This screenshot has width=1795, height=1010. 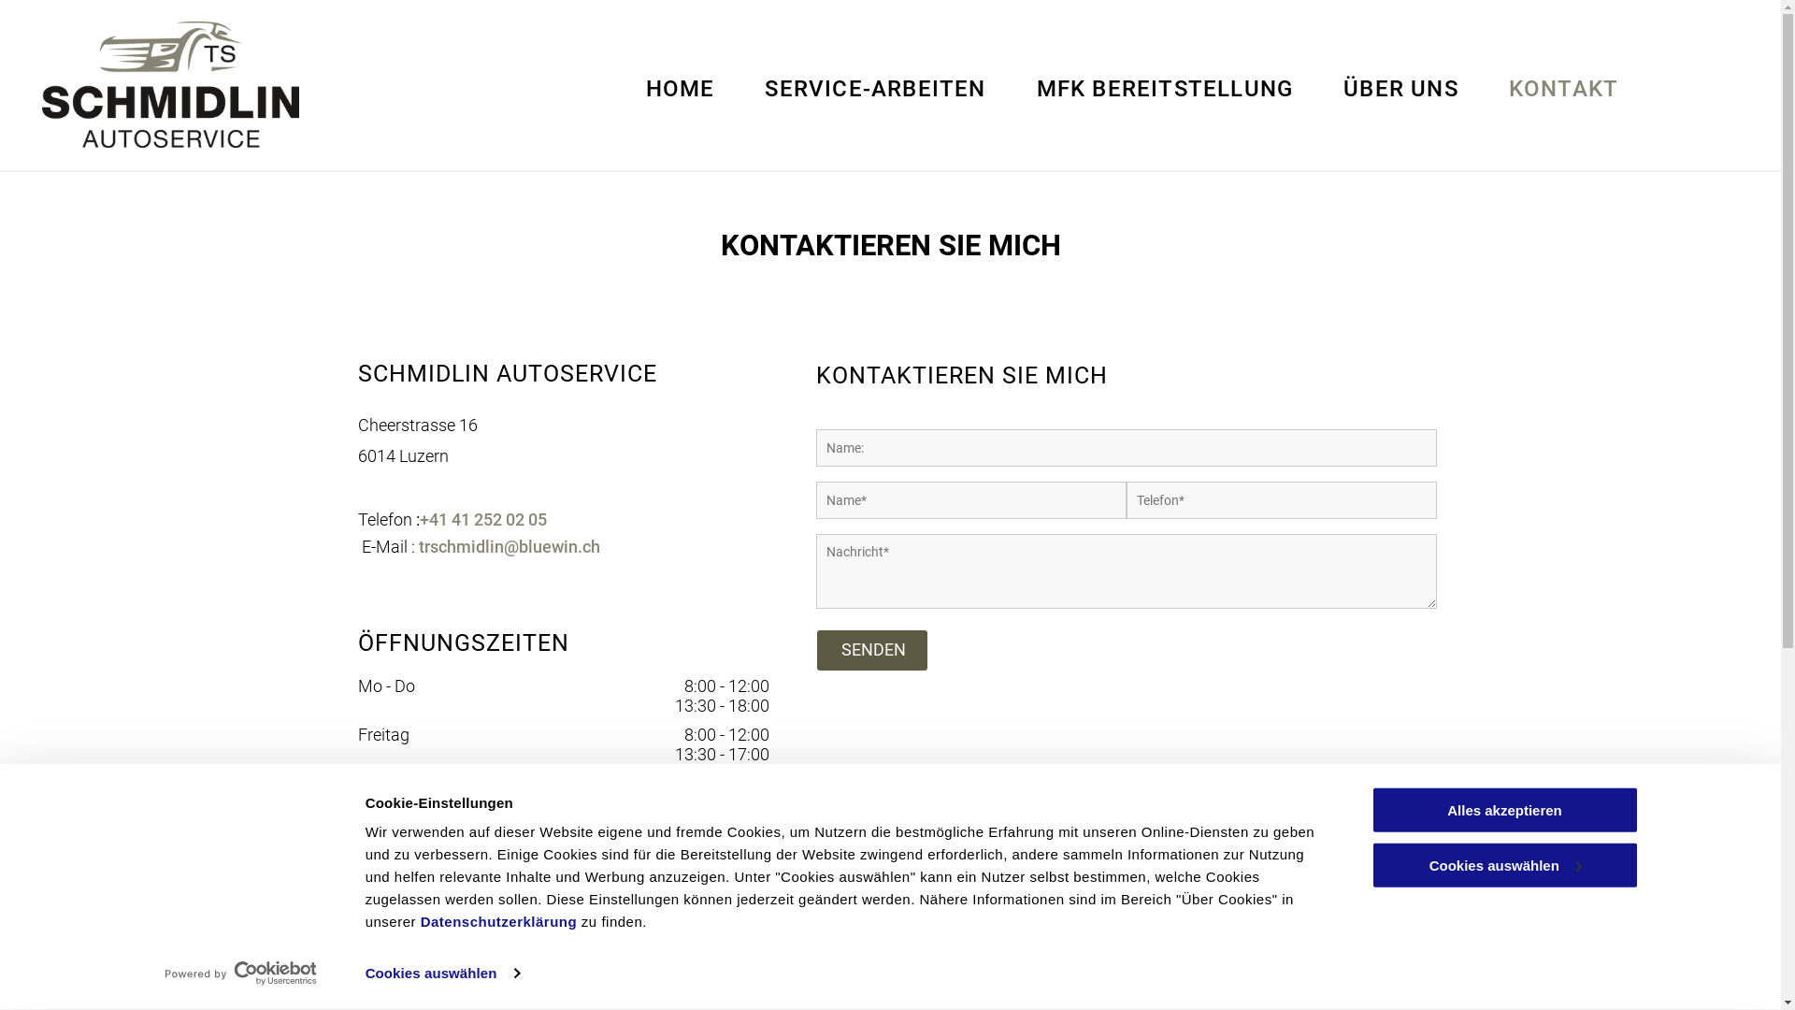 I want to click on HOME, so click(x=681, y=89).